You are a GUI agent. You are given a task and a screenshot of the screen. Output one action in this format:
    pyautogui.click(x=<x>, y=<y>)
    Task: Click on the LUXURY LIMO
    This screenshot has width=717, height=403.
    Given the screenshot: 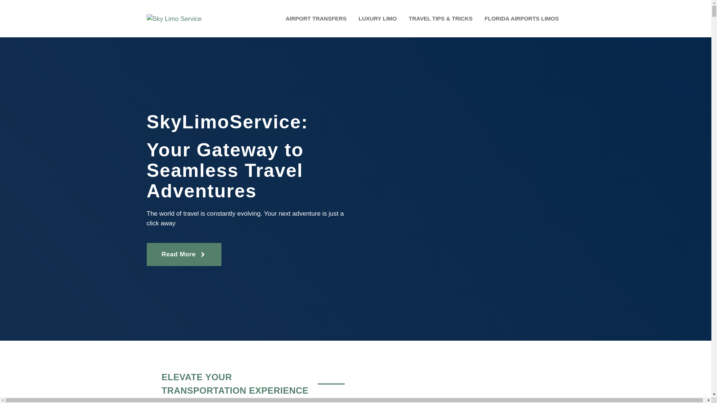 What is the action you would take?
    pyautogui.click(x=378, y=19)
    